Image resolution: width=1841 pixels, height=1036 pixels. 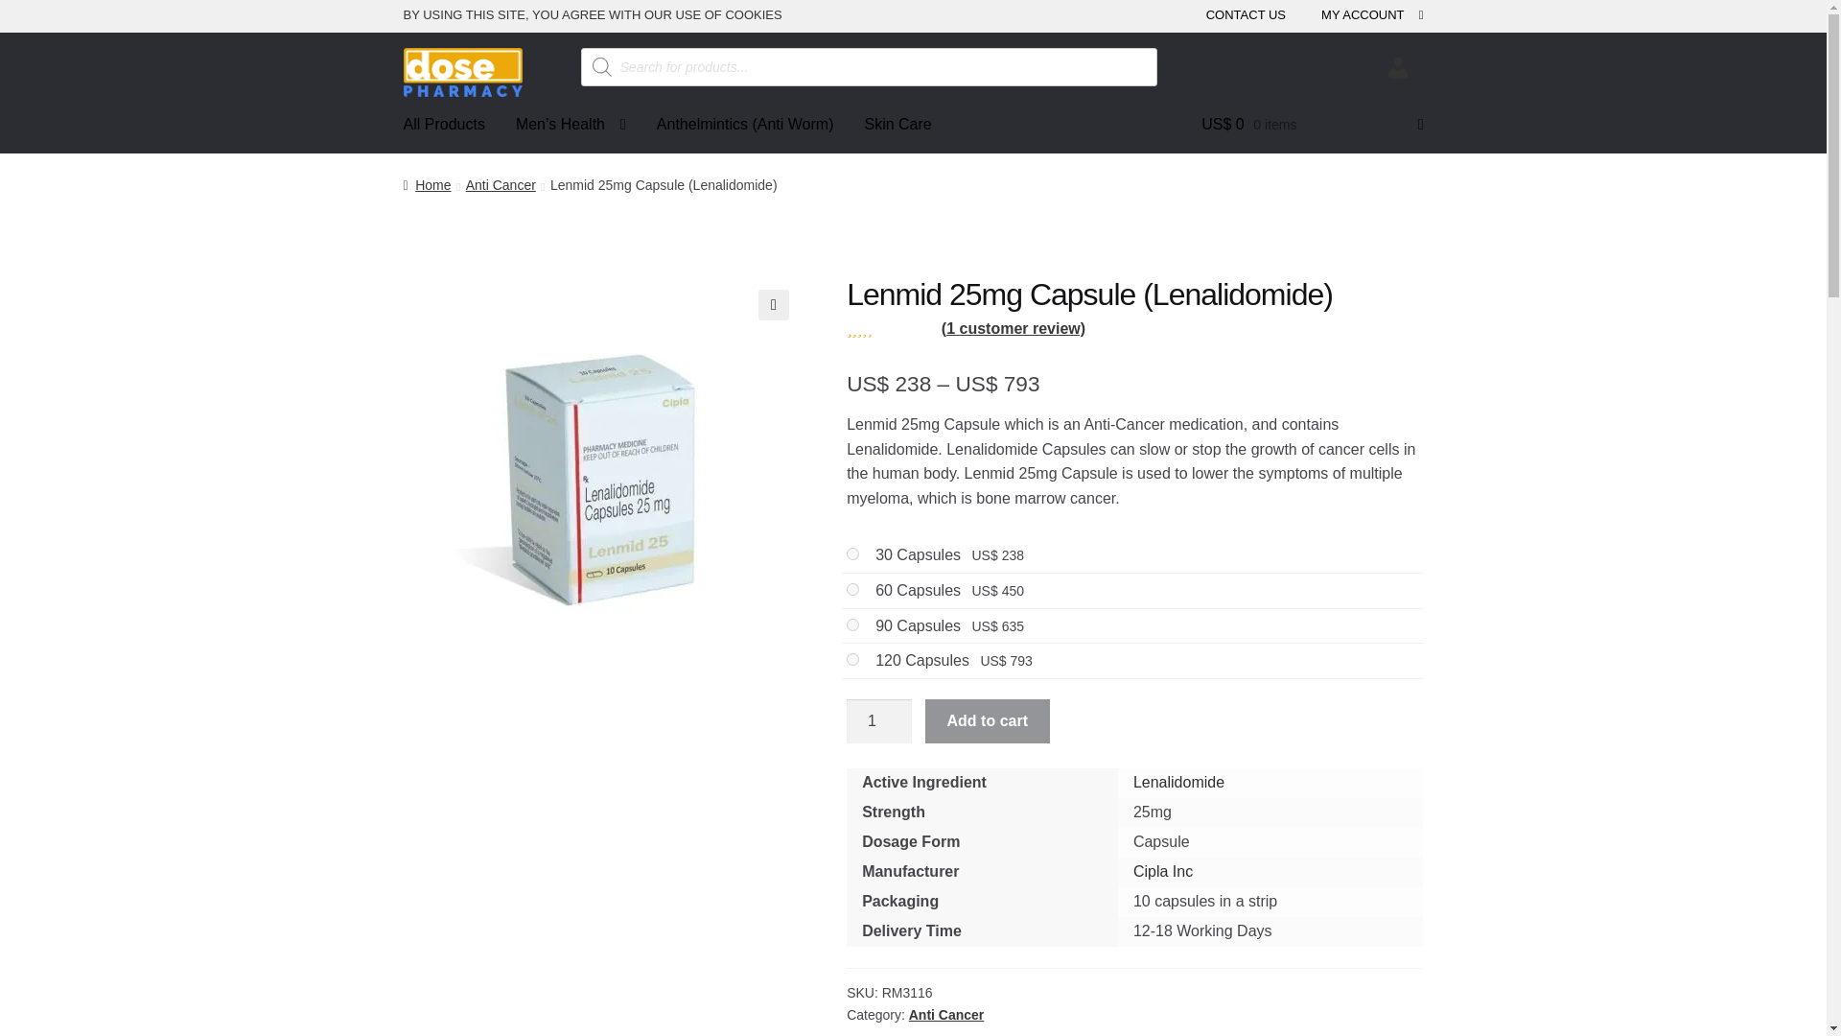 I want to click on Anti Cancer, so click(x=501, y=184).